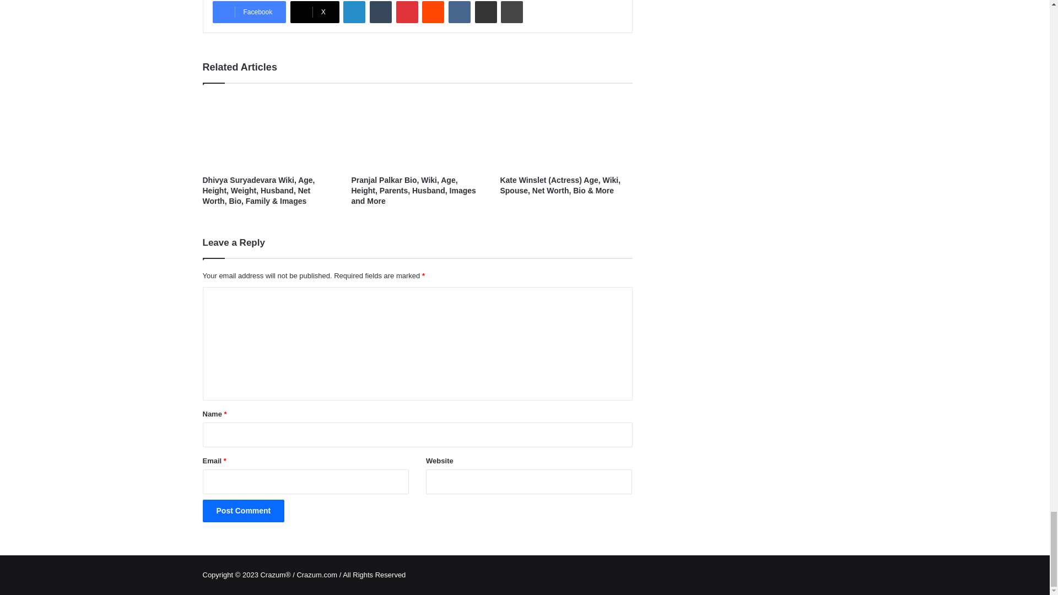 The width and height of the screenshot is (1058, 595). What do you see at coordinates (244, 511) in the screenshot?
I see `Post Comment` at bounding box center [244, 511].